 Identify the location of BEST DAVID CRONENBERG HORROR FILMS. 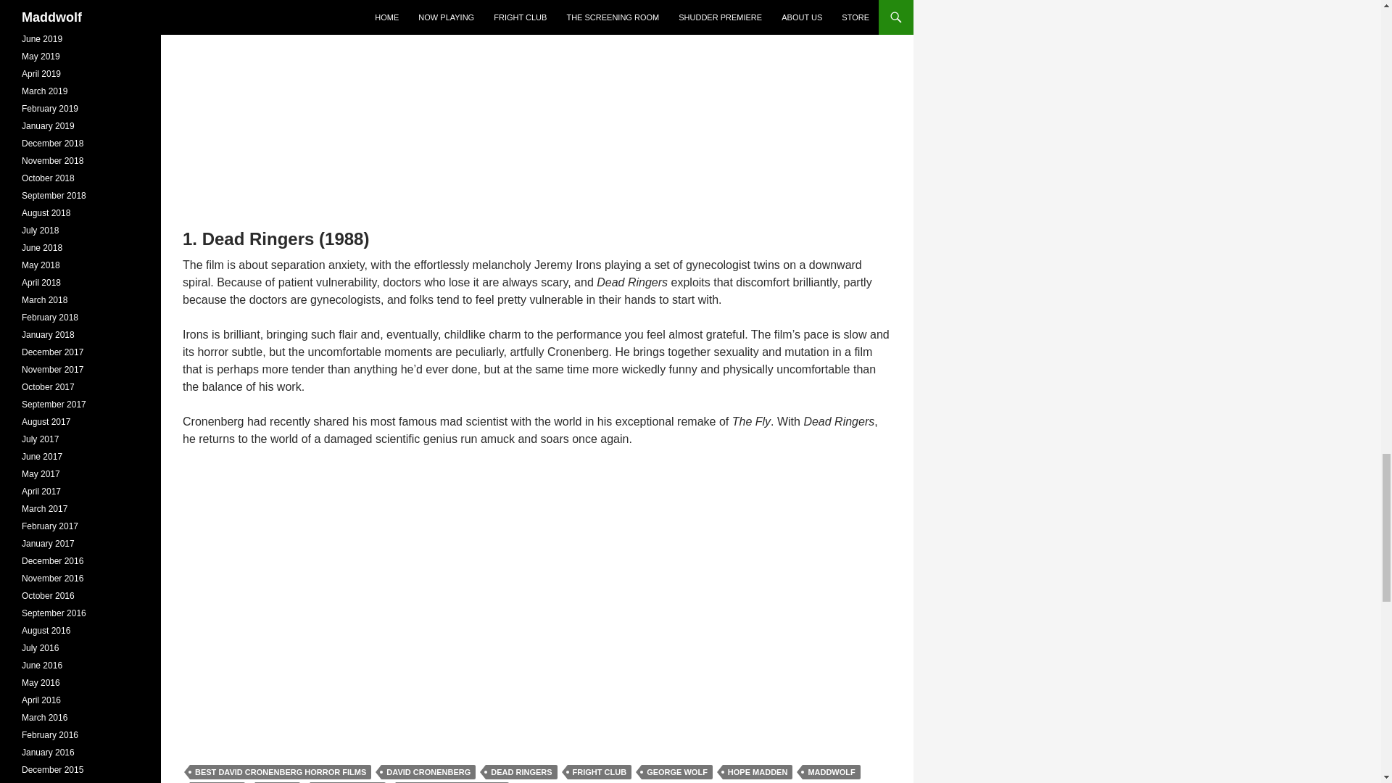
(280, 771).